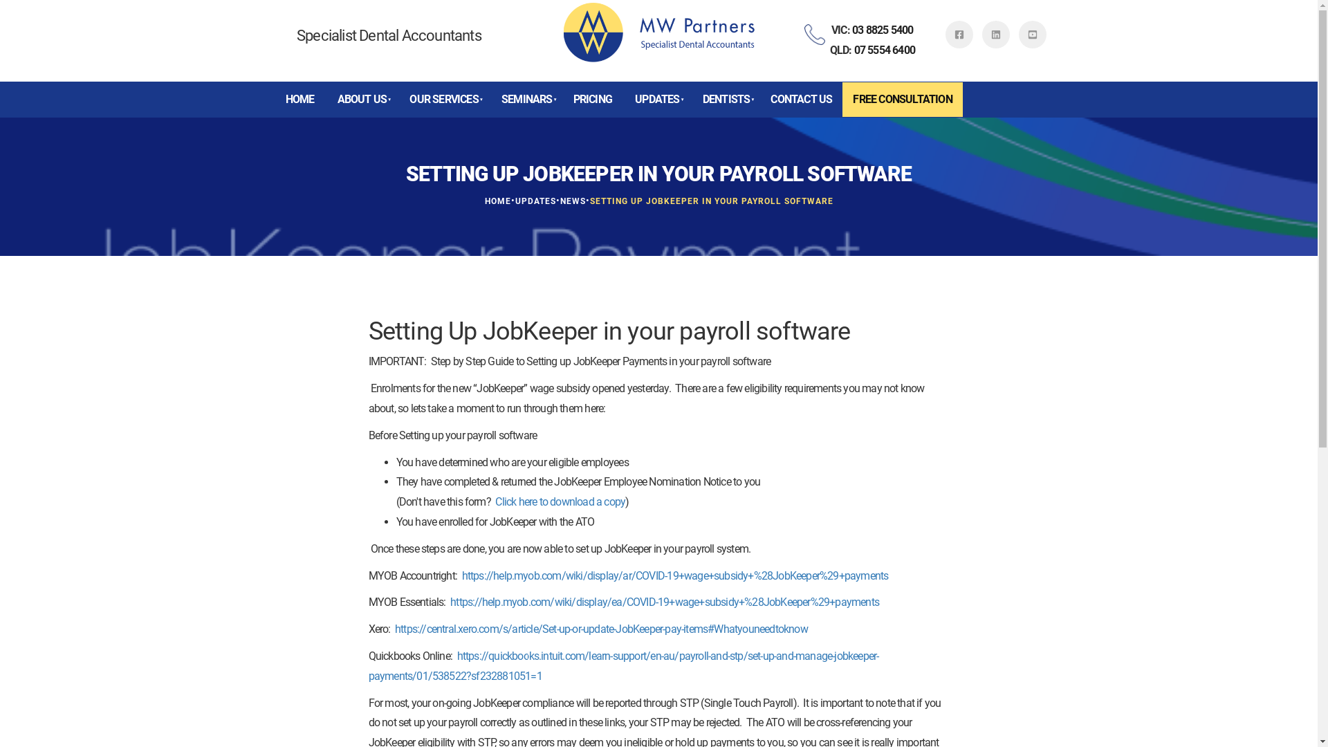  I want to click on 07 5554 6400, so click(885, 50).